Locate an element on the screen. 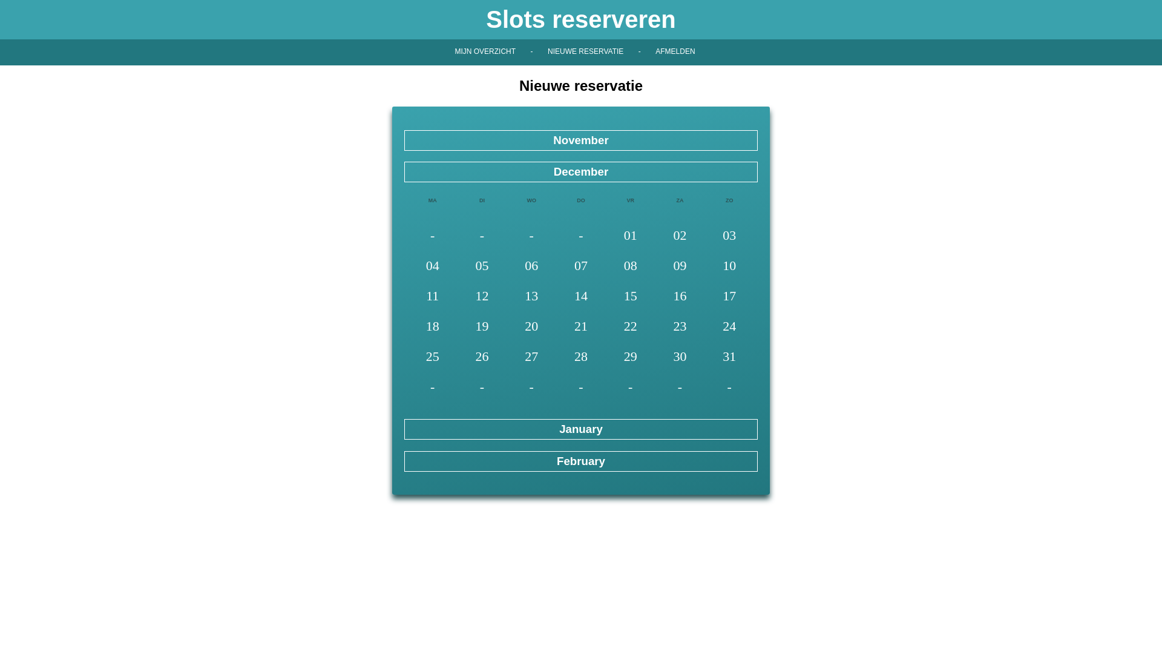 The image size is (1162, 654). 24 is located at coordinates (729, 327).